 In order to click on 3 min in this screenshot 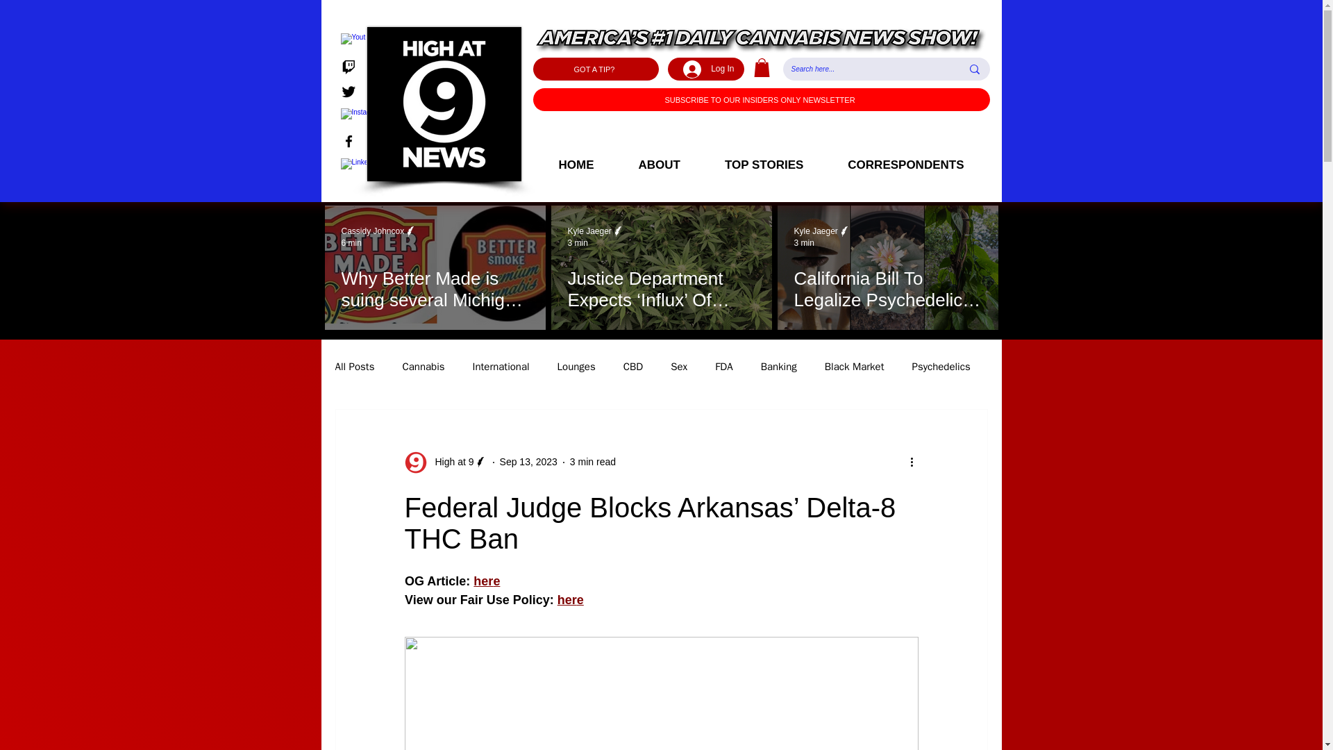, I will do `click(804, 242)`.